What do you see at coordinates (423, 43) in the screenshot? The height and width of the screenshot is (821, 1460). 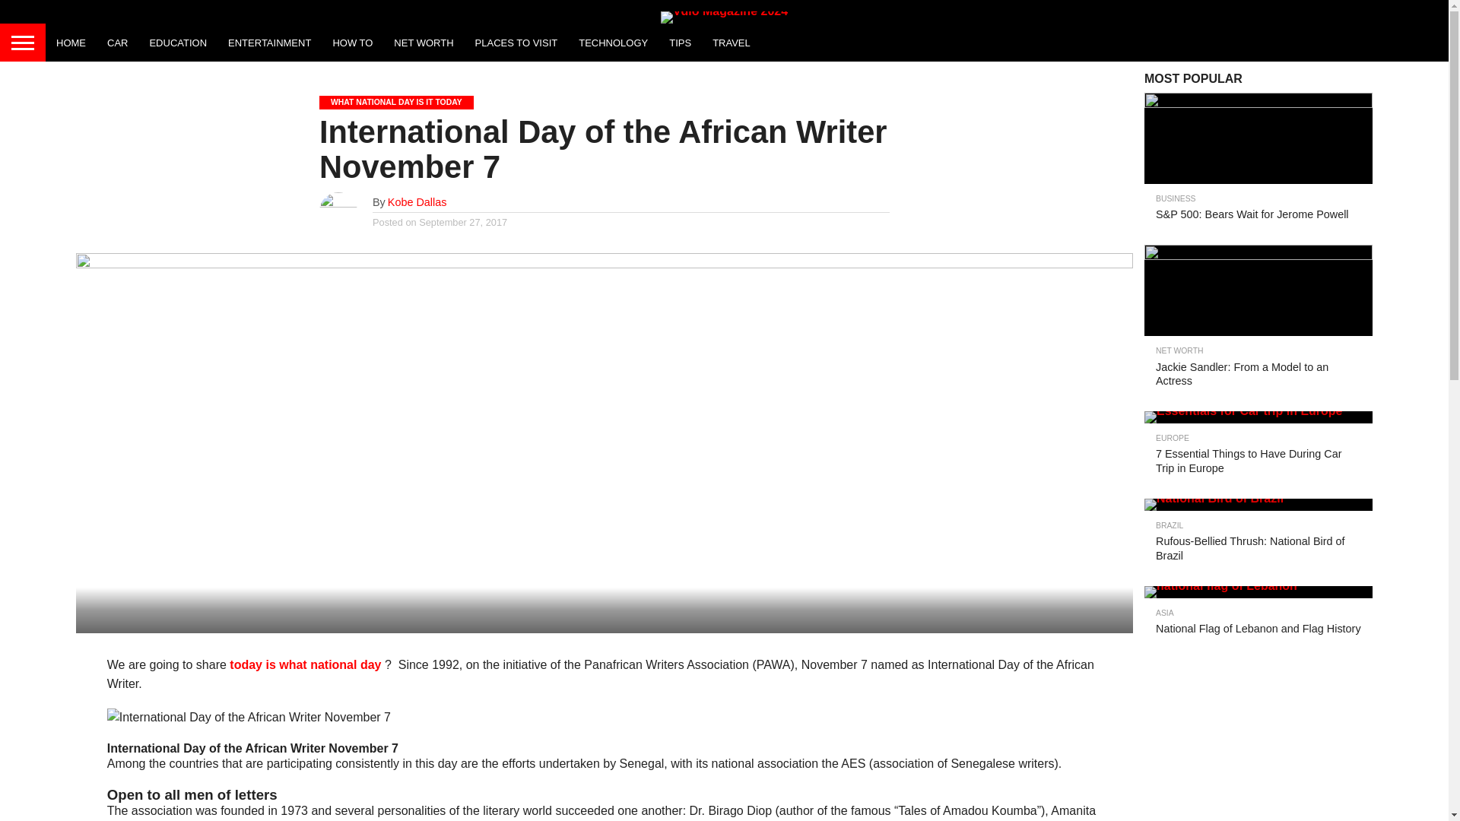 I see `NET WORTH` at bounding box center [423, 43].